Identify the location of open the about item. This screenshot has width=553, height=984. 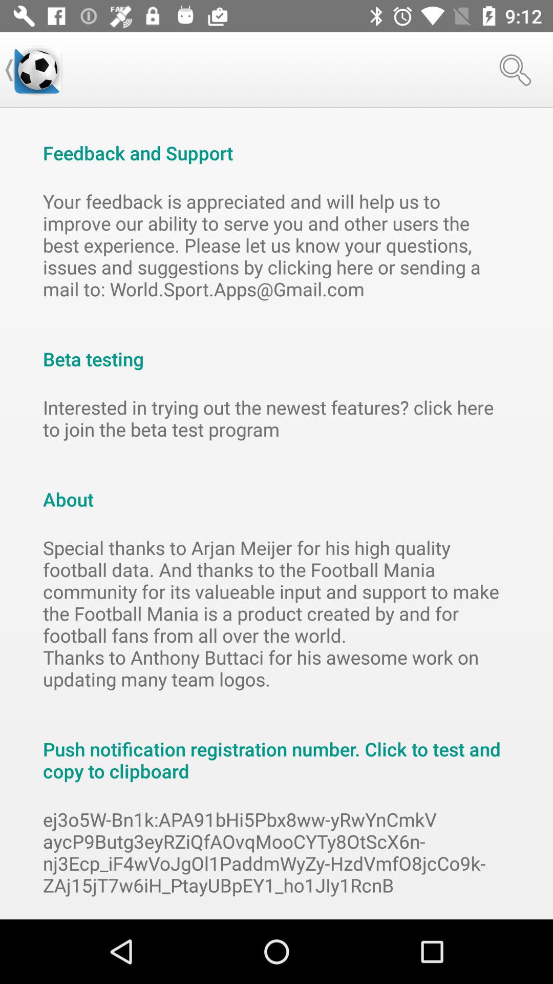
(276, 488).